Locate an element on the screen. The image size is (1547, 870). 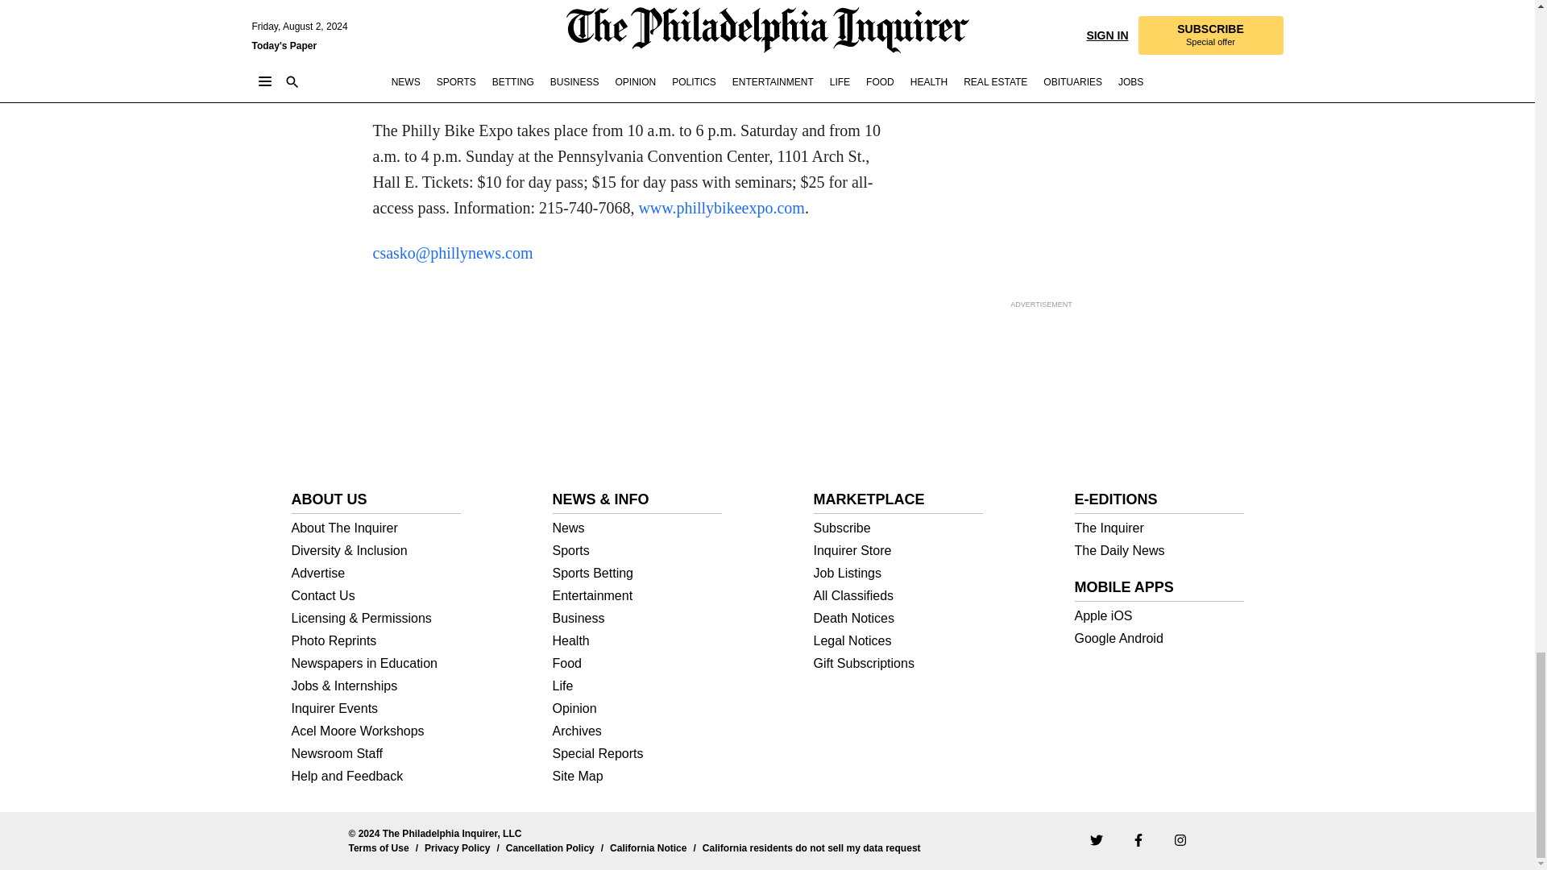
Advertise is located at coordinates (376, 574).